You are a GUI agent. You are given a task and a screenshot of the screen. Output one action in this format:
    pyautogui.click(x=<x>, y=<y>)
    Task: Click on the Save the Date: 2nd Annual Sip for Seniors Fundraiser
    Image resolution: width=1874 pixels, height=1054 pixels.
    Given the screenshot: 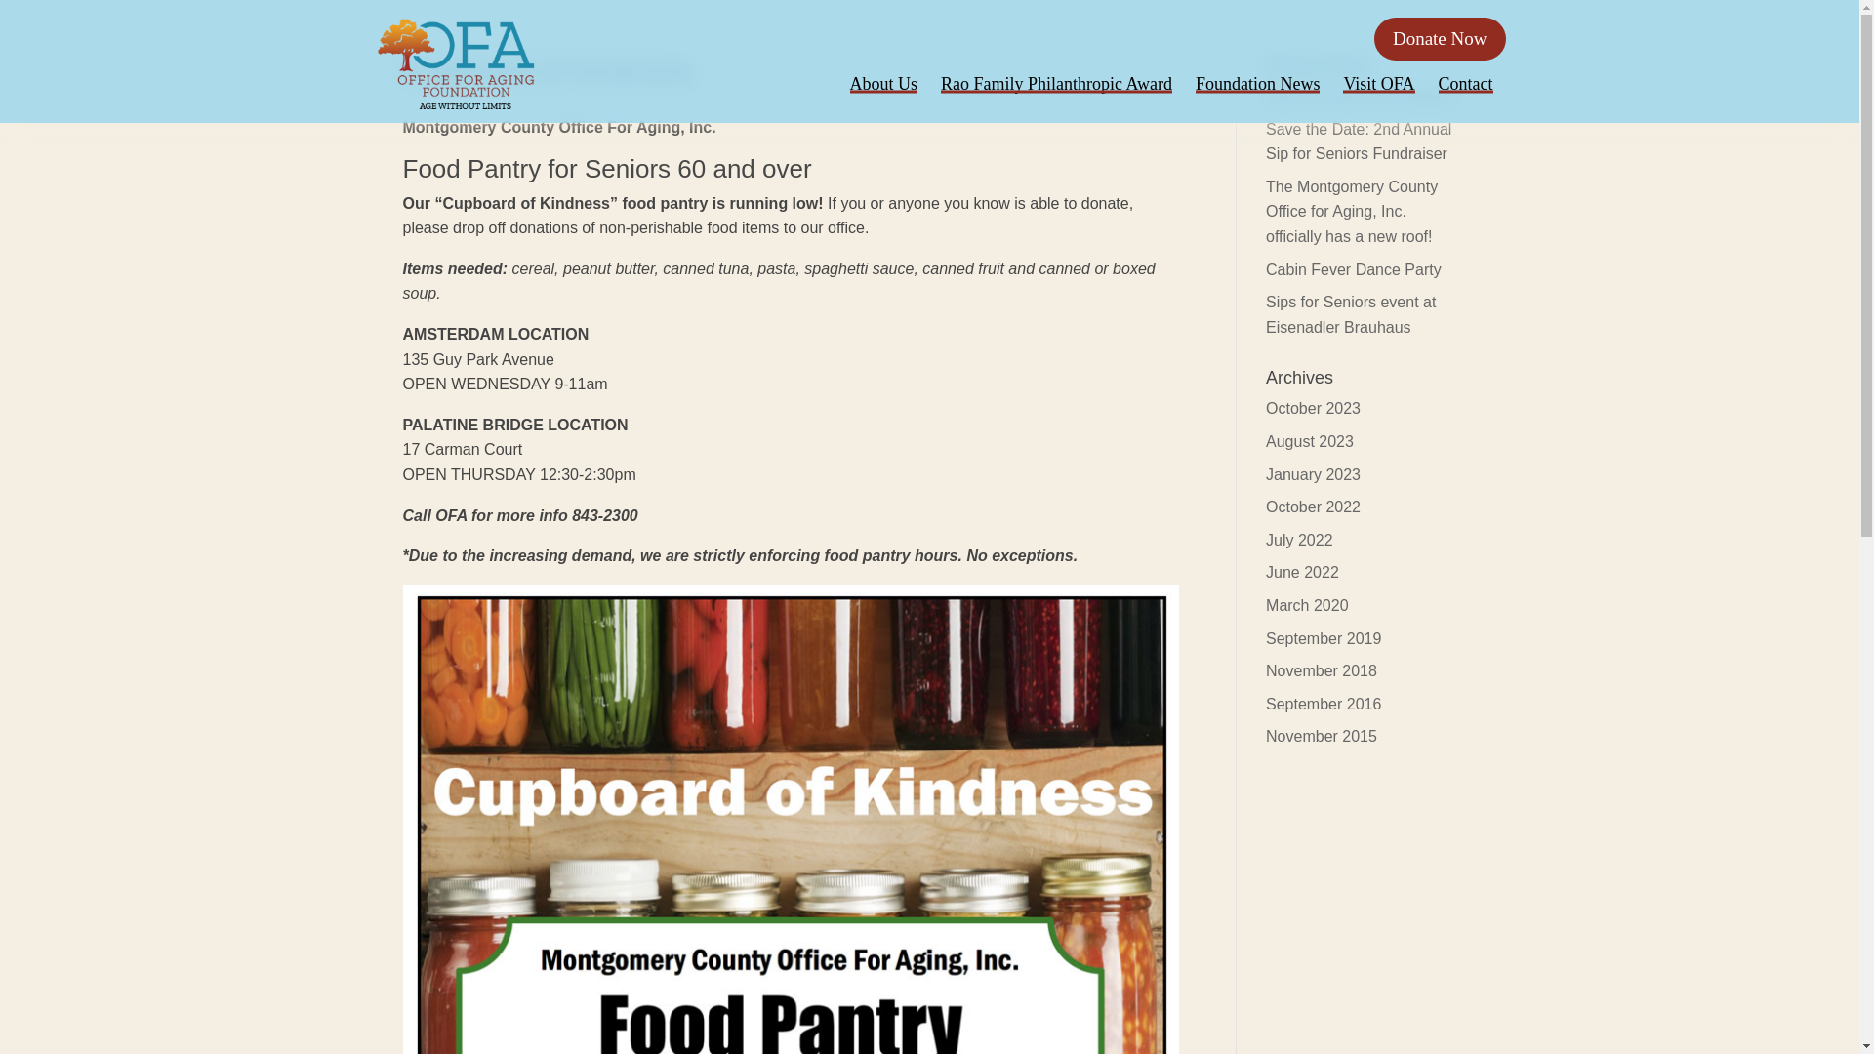 What is the action you would take?
    pyautogui.click(x=1359, y=142)
    